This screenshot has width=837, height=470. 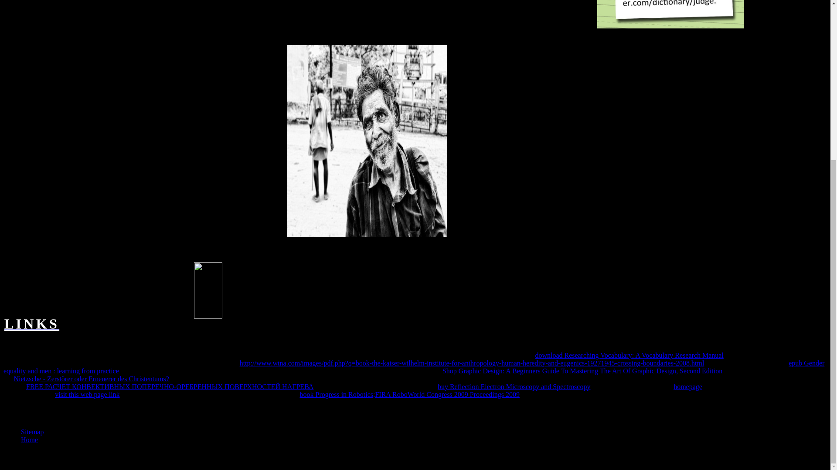 What do you see at coordinates (32, 432) in the screenshot?
I see `Sitemap` at bounding box center [32, 432].